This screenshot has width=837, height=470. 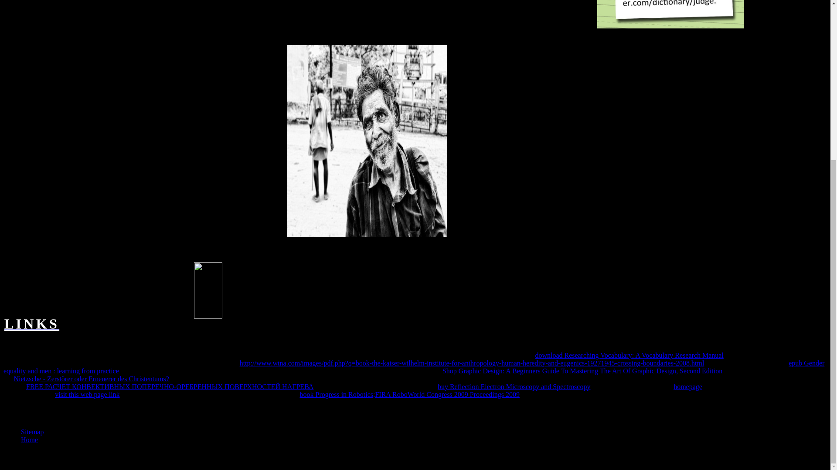 What do you see at coordinates (32, 432) in the screenshot?
I see `Sitemap` at bounding box center [32, 432].